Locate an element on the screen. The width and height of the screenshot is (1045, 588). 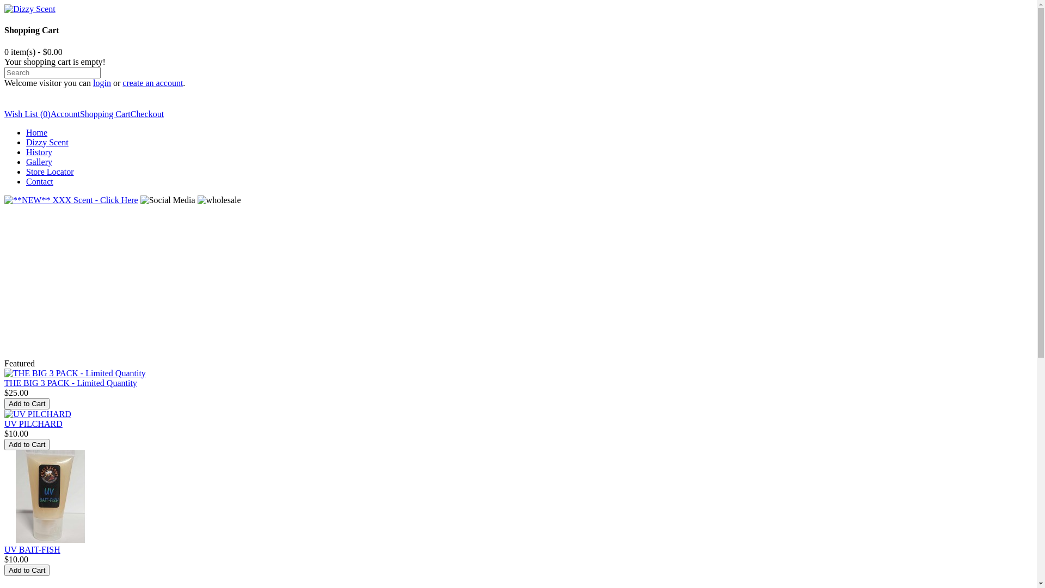
Checkout is located at coordinates (147, 114).